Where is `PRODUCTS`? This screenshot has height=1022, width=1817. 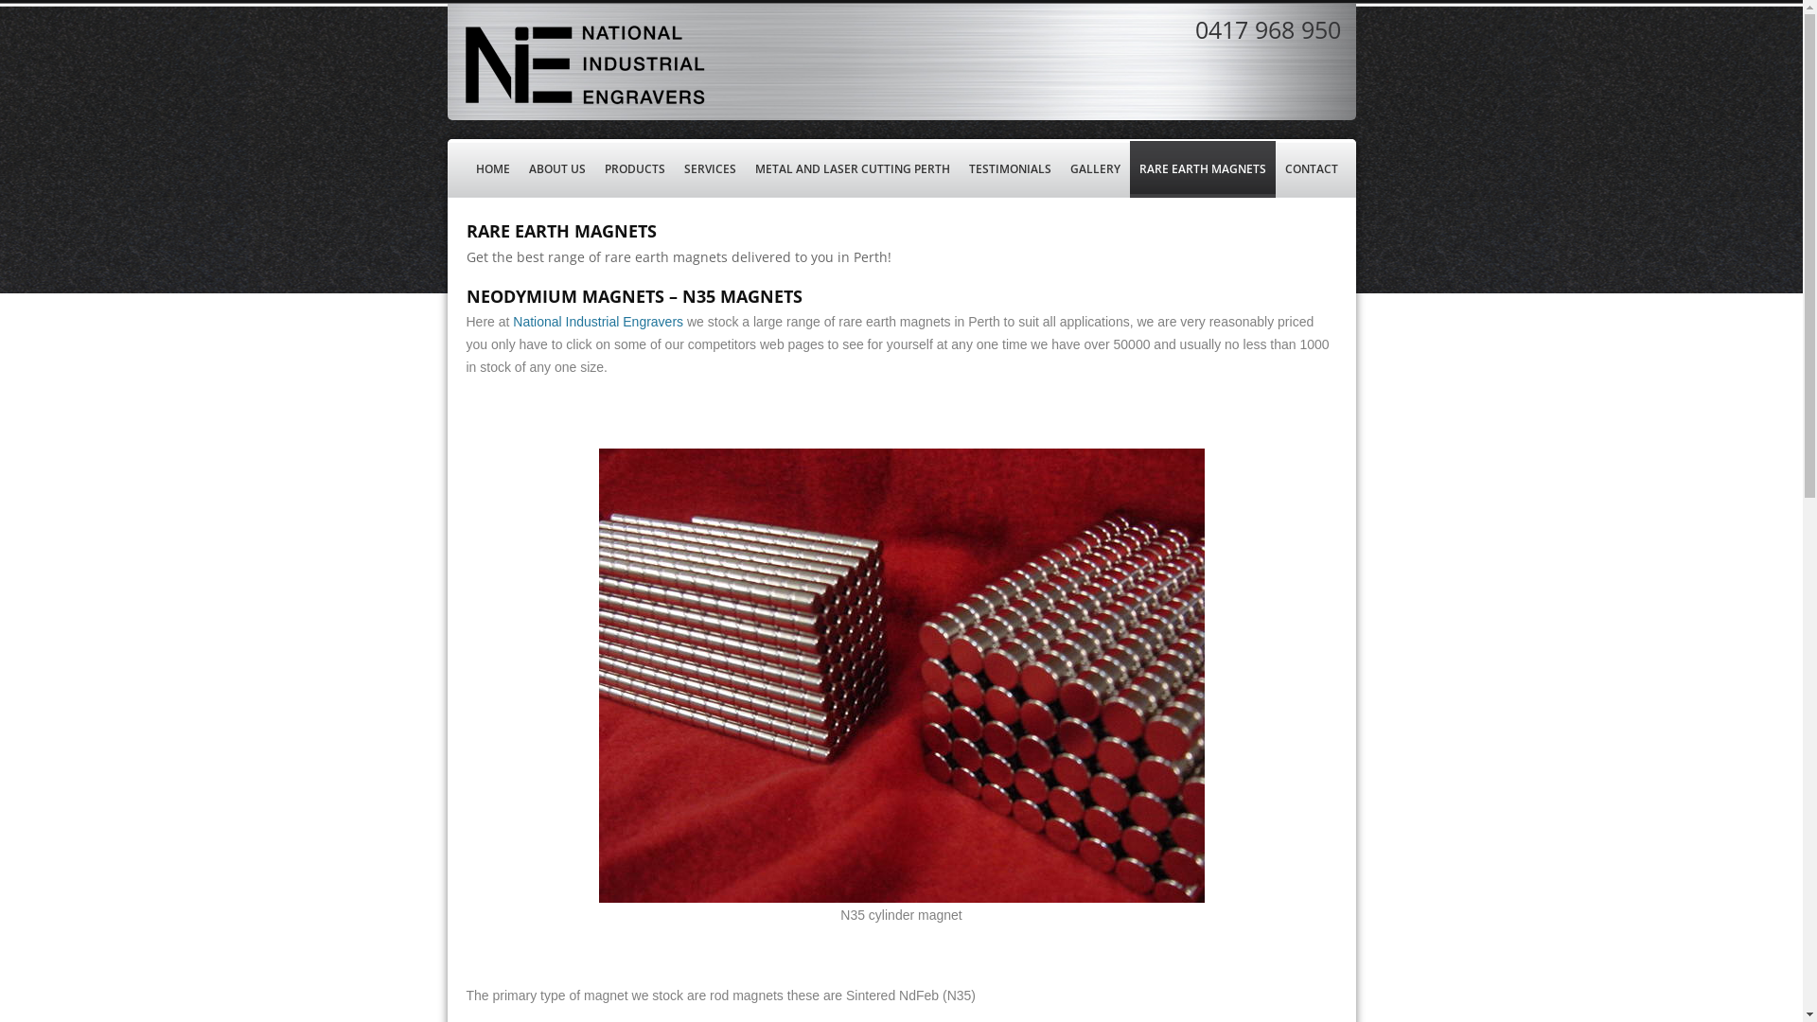
PRODUCTS is located at coordinates (634, 169).